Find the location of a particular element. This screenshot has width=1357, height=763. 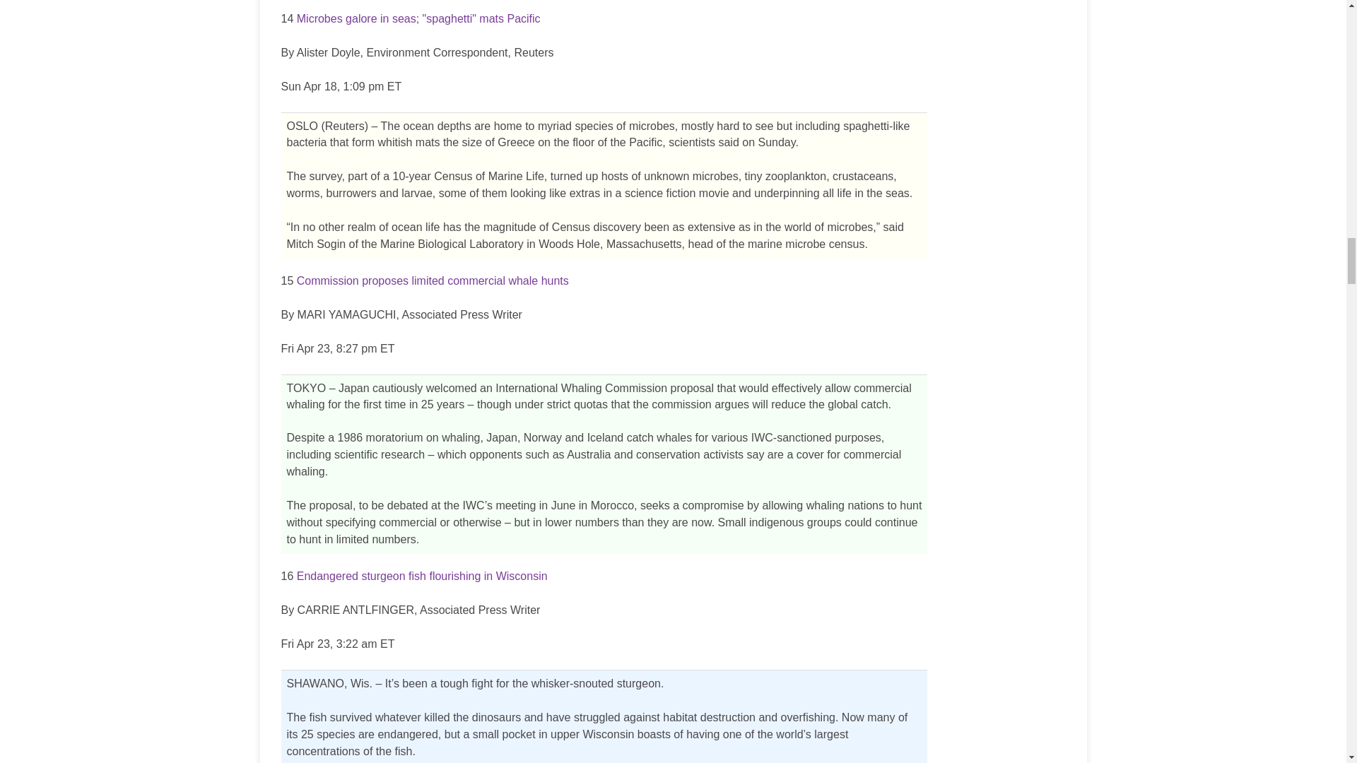

Endangered sturgeon fish flourishing in Wisconsin is located at coordinates (423, 576).